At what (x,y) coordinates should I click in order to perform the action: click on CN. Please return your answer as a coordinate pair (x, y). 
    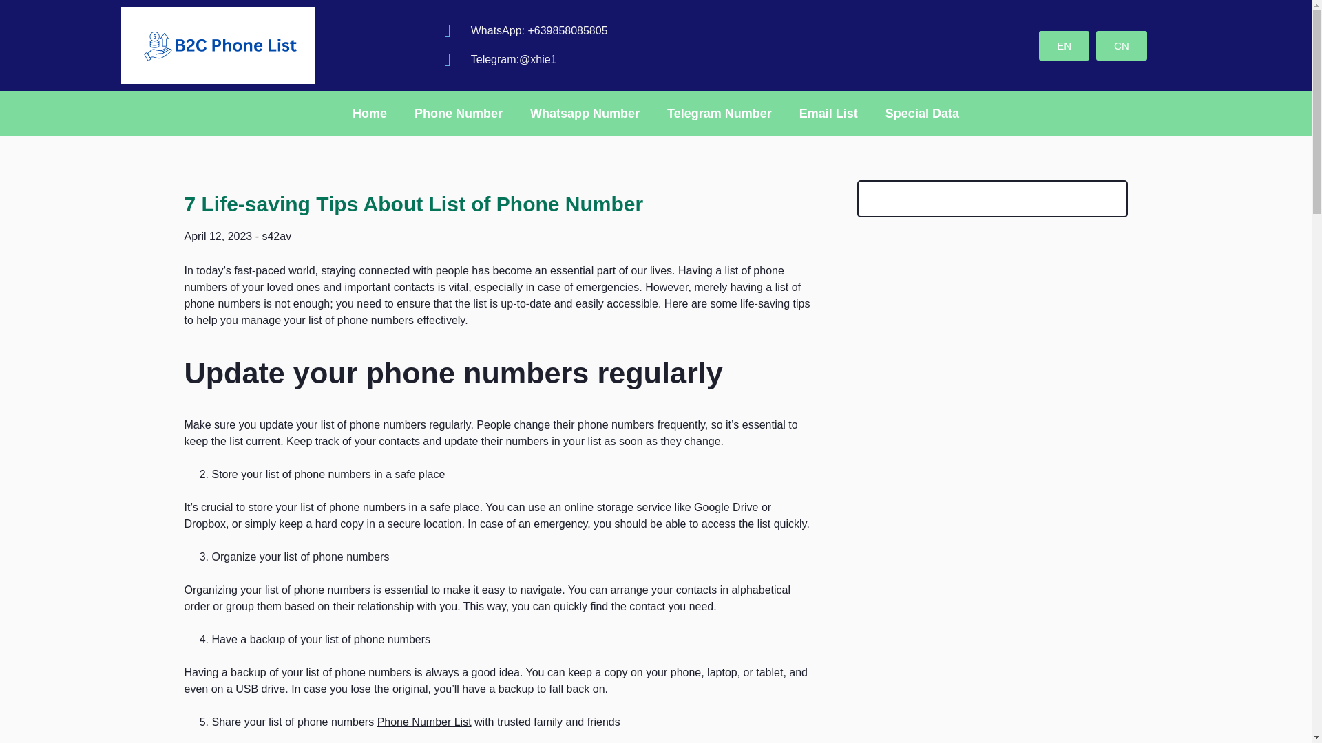
    Looking at the image, I should click on (1121, 45).